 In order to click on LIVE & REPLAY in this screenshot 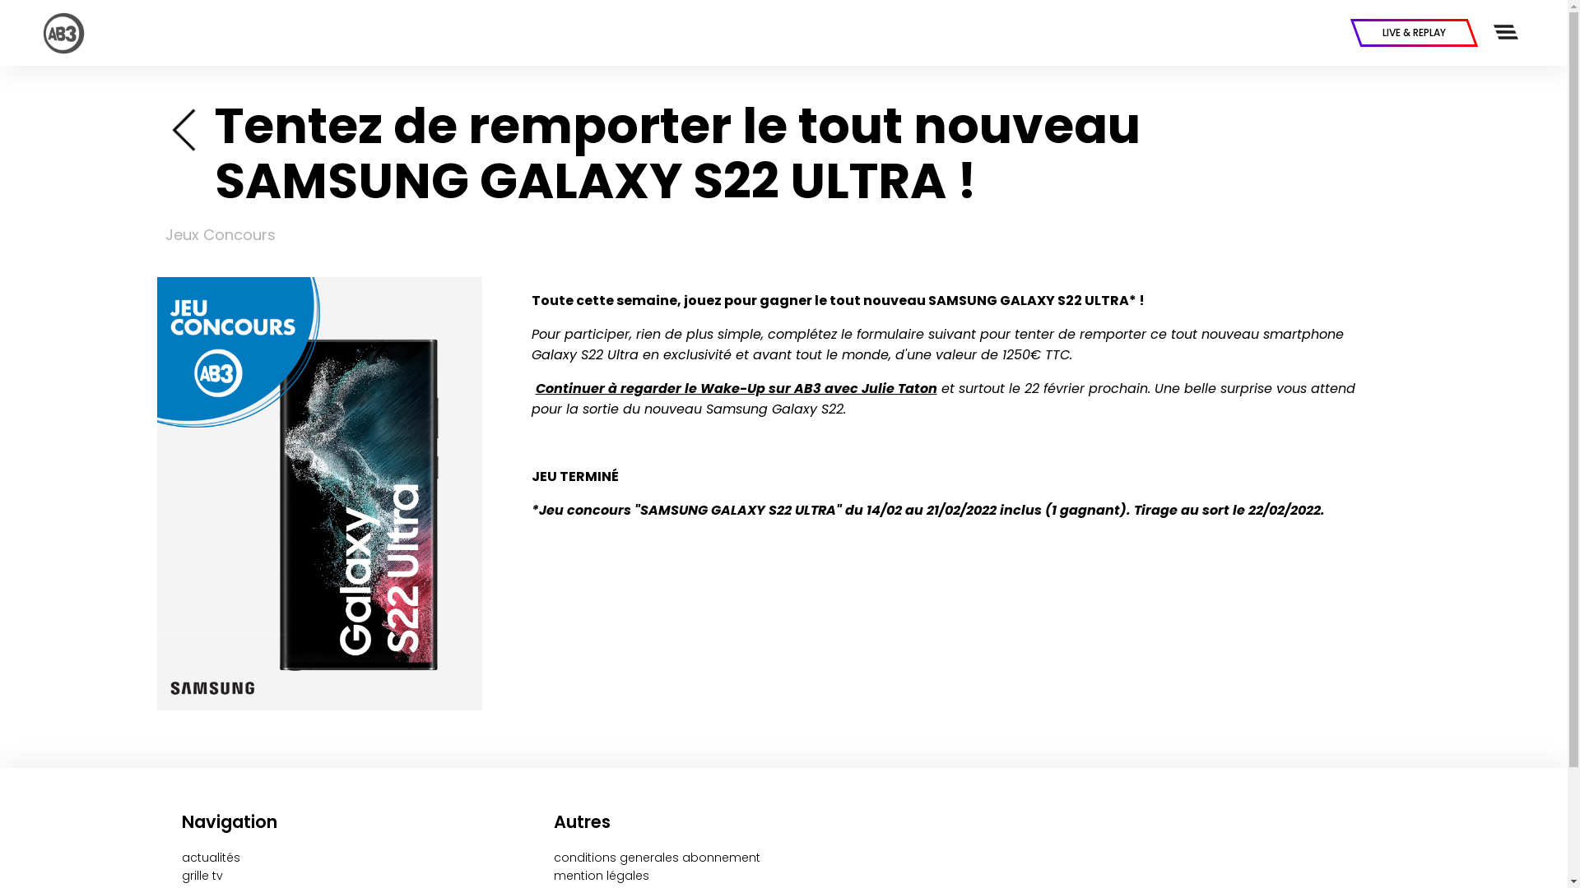, I will do `click(1414, 33)`.